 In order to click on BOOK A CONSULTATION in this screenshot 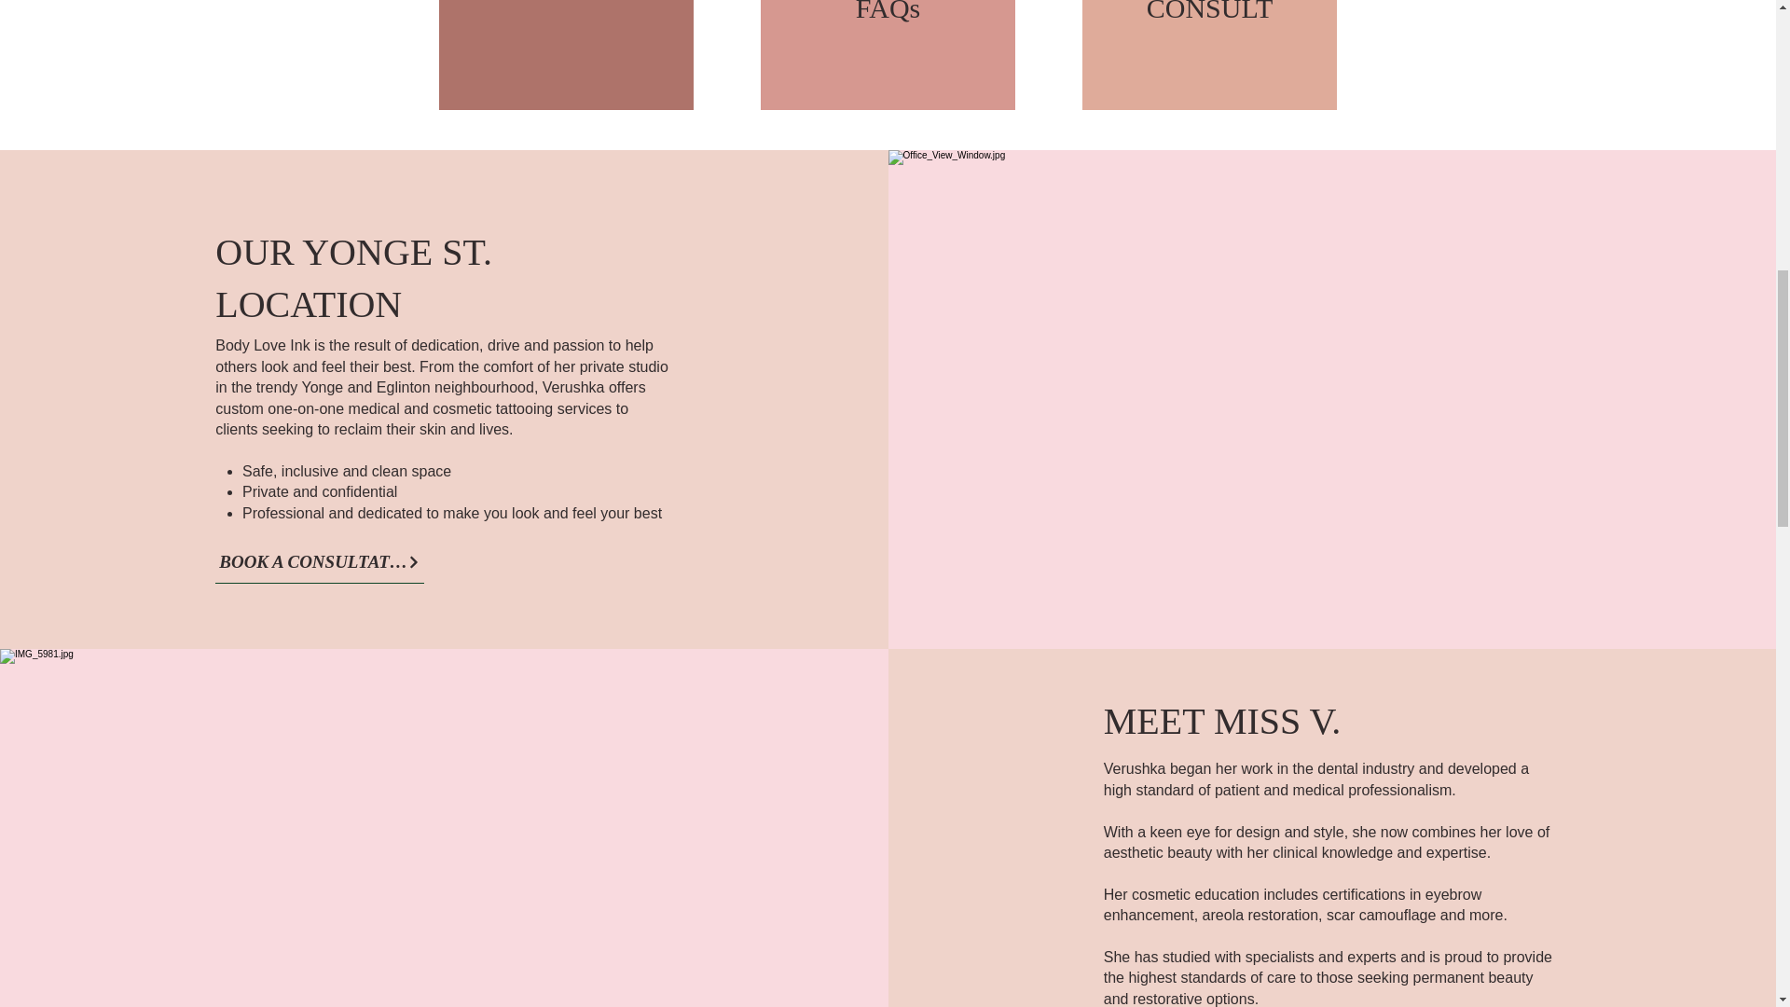, I will do `click(319, 563)`.